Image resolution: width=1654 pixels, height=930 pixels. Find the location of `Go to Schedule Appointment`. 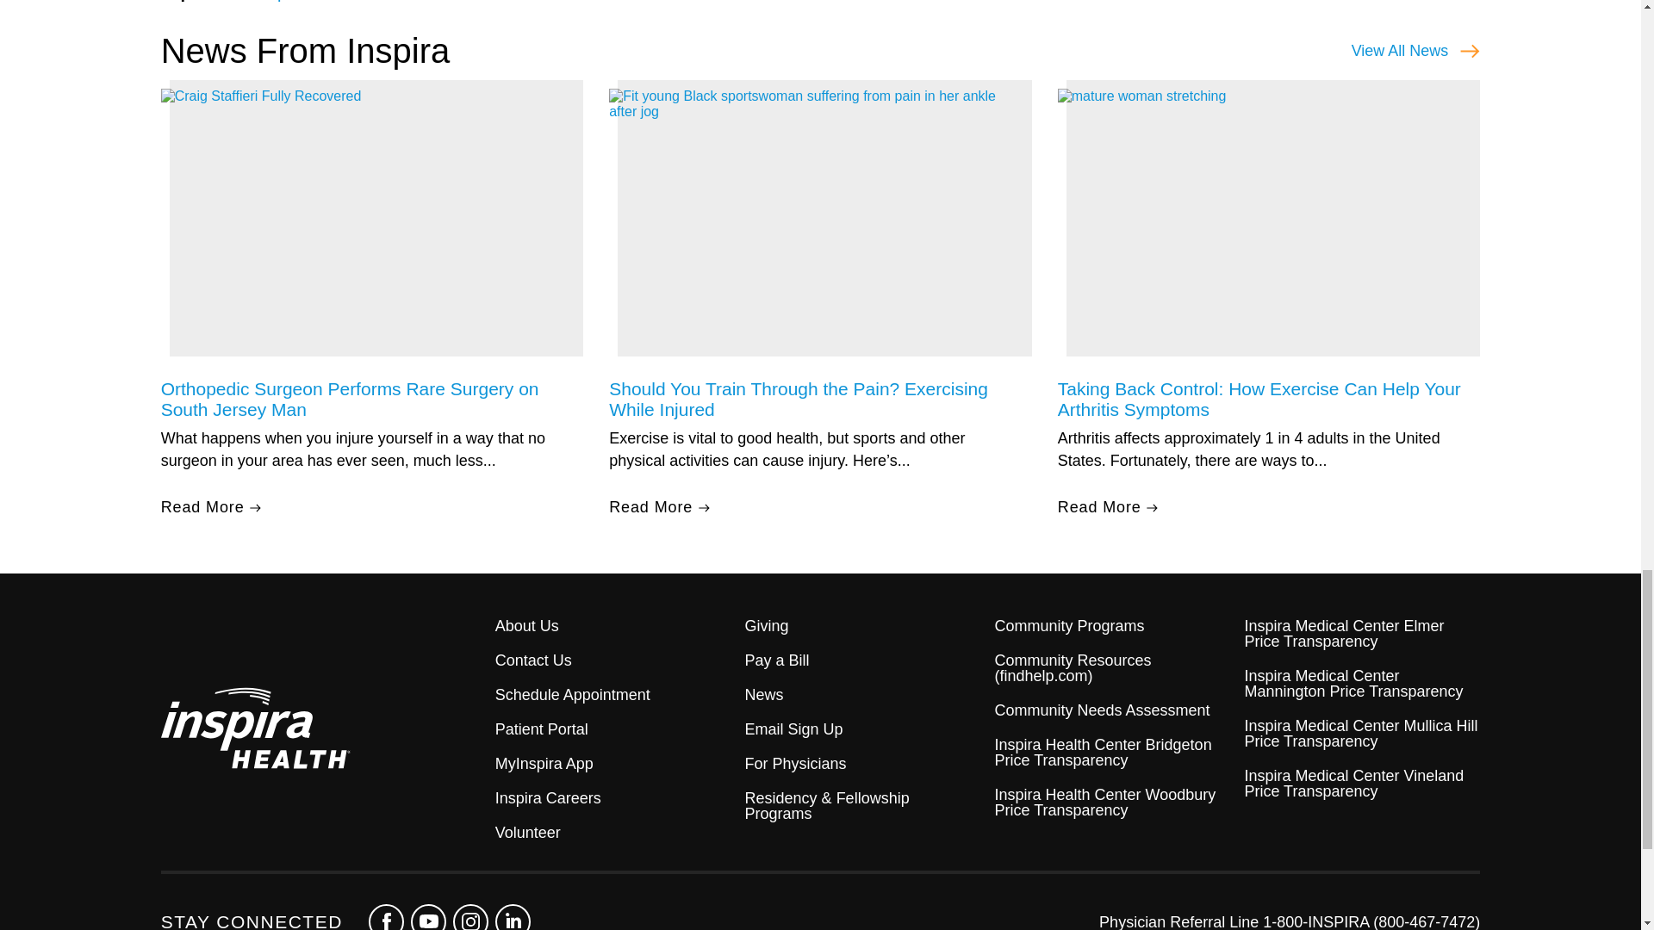

Go to Schedule Appointment is located at coordinates (612, 695).